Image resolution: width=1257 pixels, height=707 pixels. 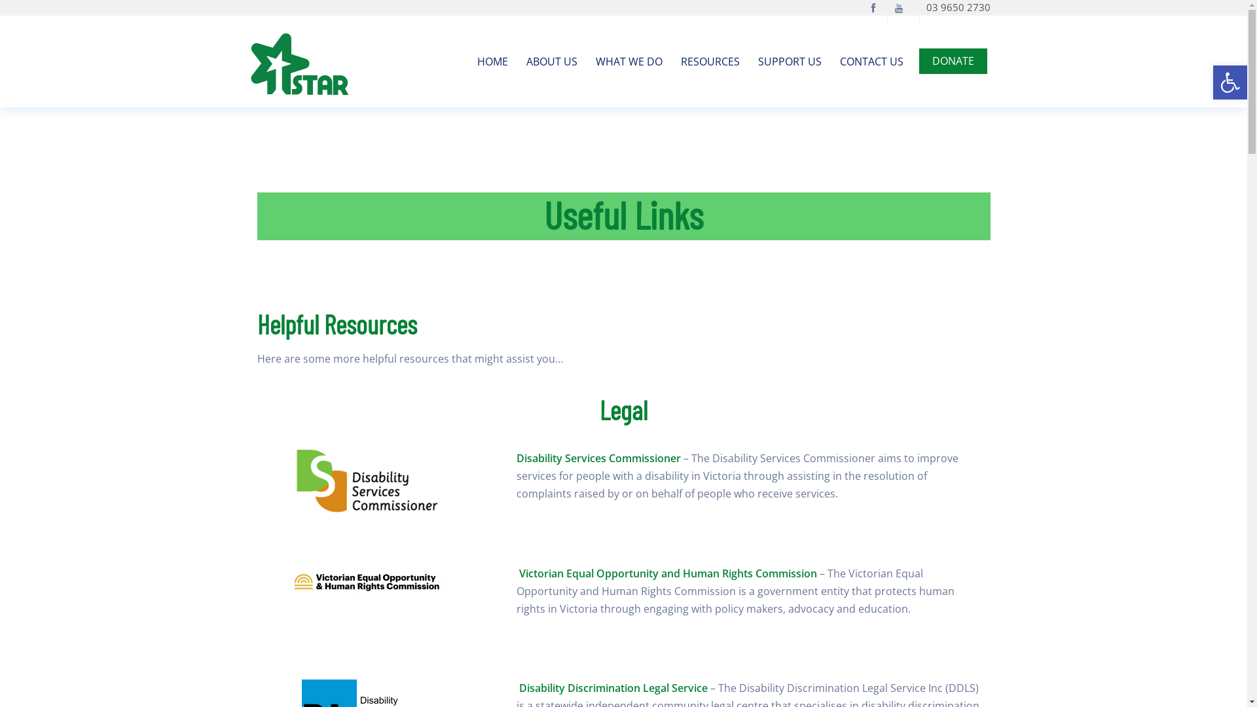 I want to click on Open toolbar
Accessibility Tools, so click(x=1230, y=82).